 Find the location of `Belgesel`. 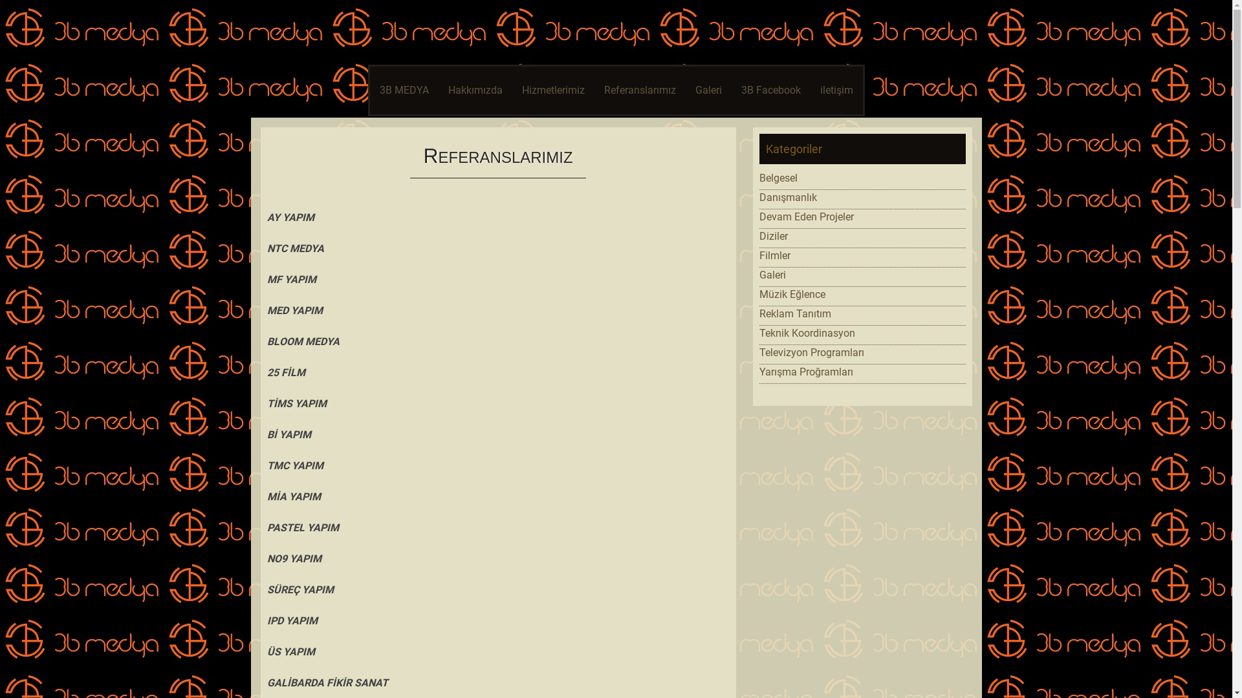

Belgesel is located at coordinates (779, 178).